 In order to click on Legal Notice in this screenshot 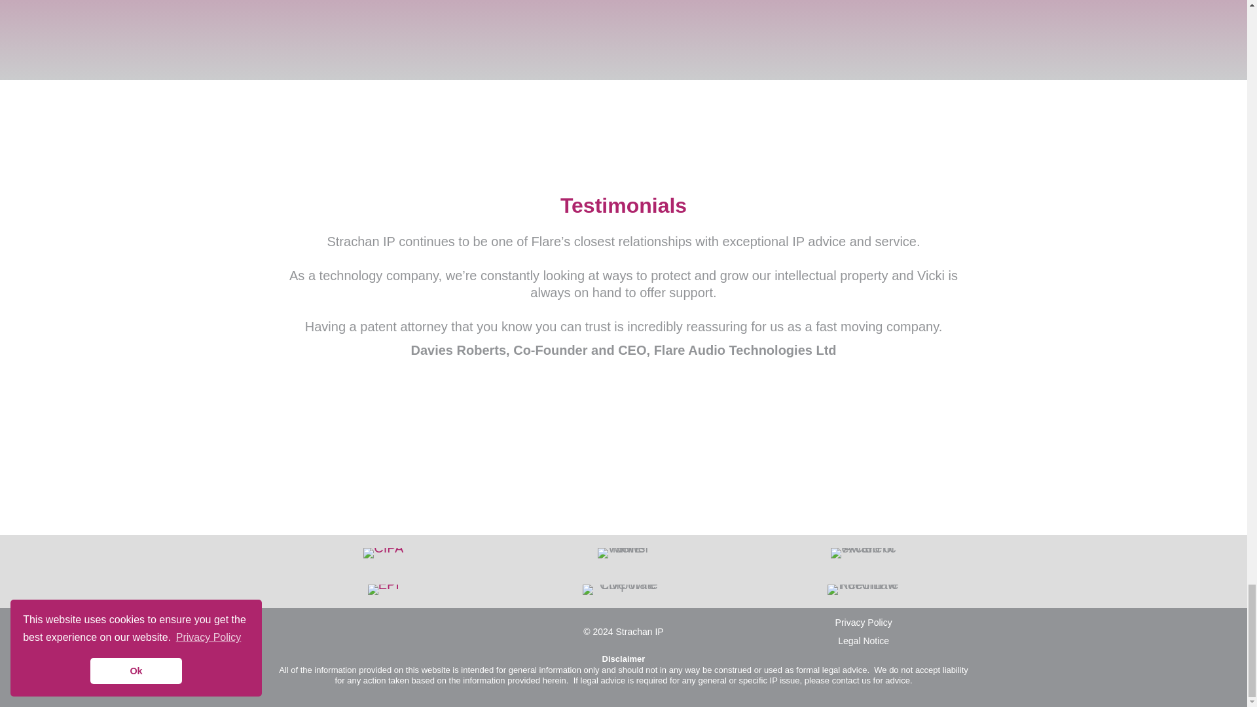, I will do `click(863, 640)`.